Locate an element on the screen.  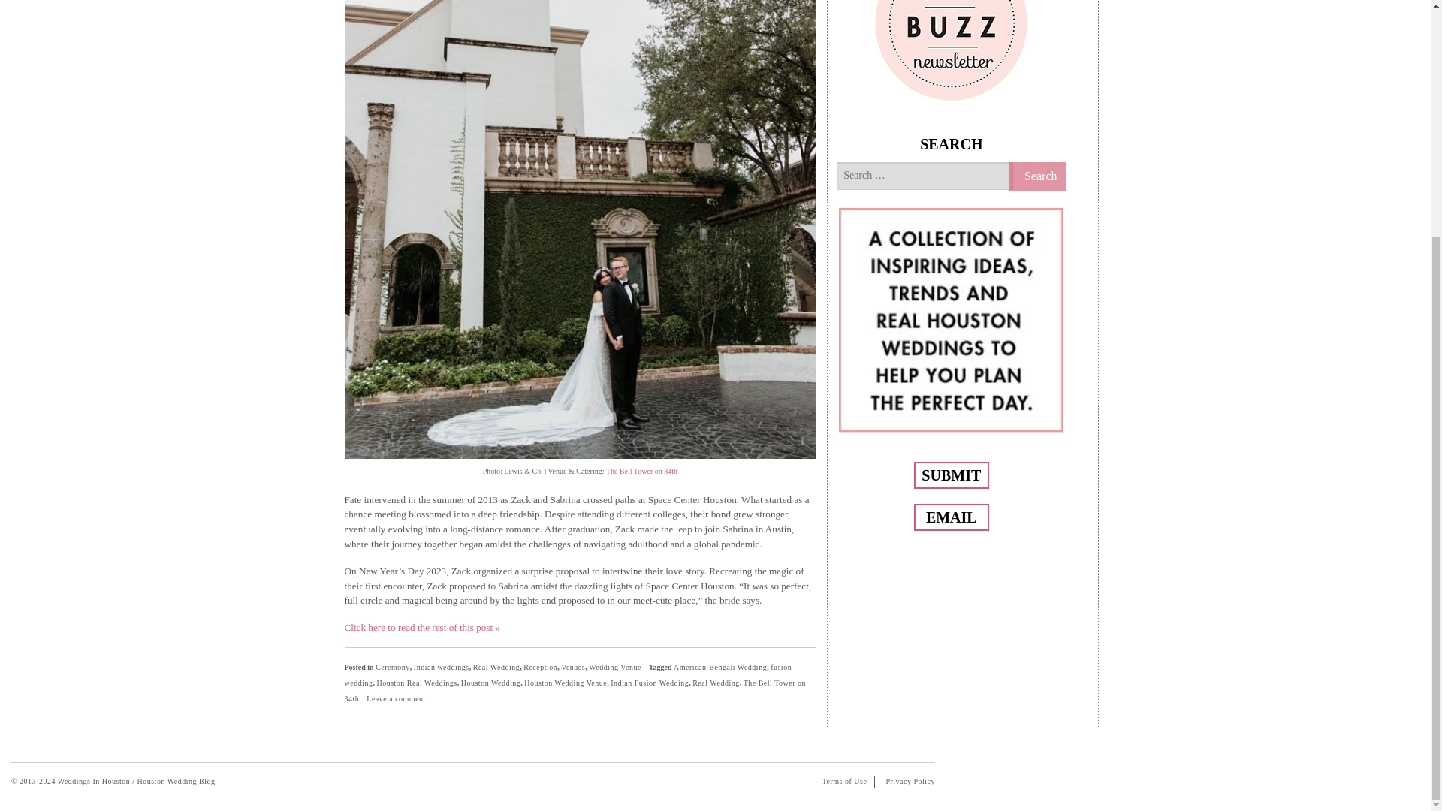
Reception is located at coordinates (539, 667).